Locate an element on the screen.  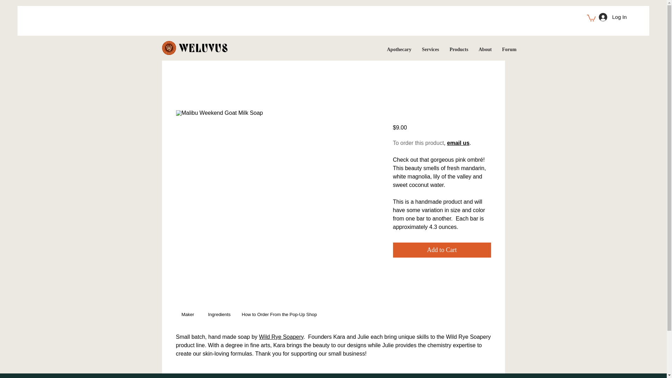
Use right and left arrows to navigate between tabs is located at coordinates (189, 315).